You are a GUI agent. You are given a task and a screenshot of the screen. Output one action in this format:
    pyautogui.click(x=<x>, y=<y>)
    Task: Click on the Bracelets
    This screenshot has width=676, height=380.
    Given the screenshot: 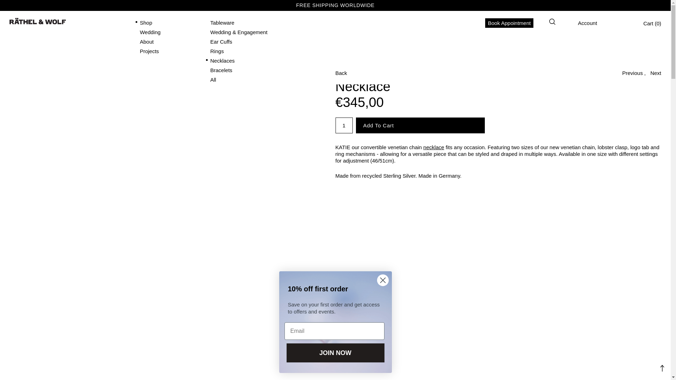 What is the action you would take?
    pyautogui.click(x=221, y=70)
    